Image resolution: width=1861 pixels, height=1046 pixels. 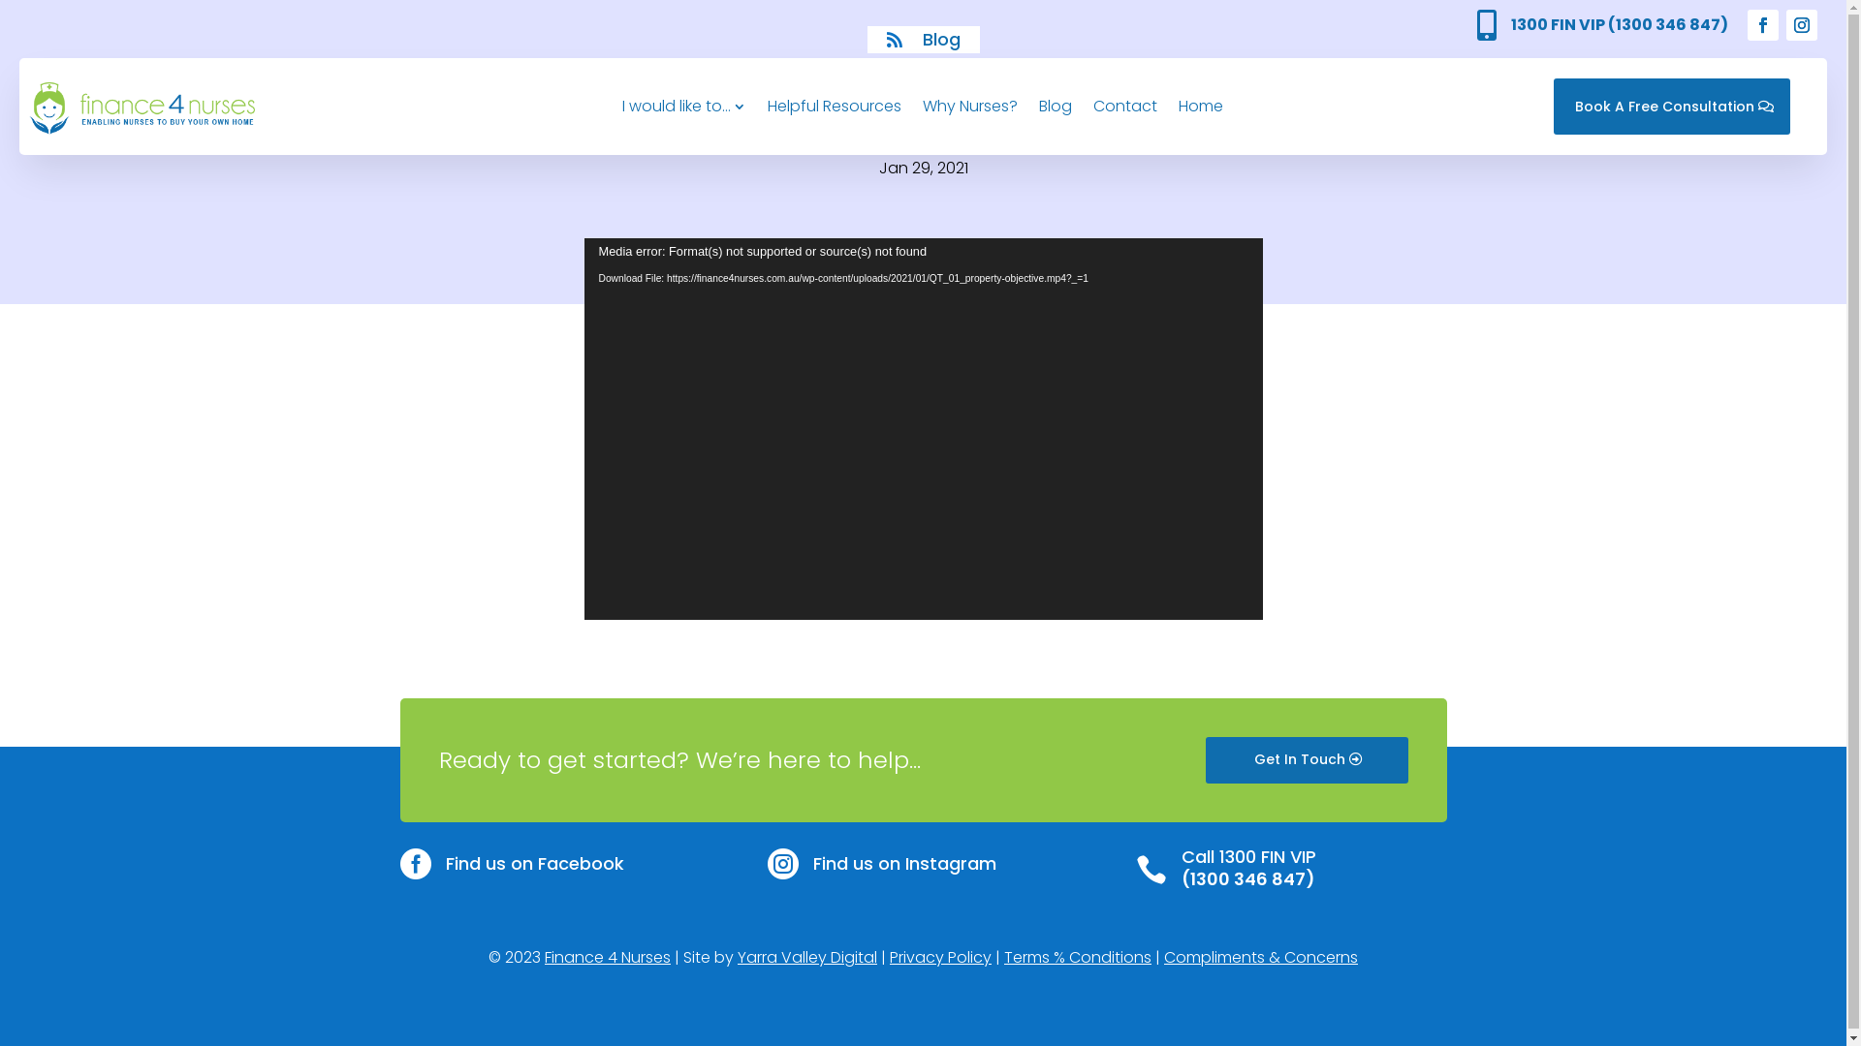 What do you see at coordinates (1307, 760) in the screenshot?
I see `Get In Touch` at bounding box center [1307, 760].